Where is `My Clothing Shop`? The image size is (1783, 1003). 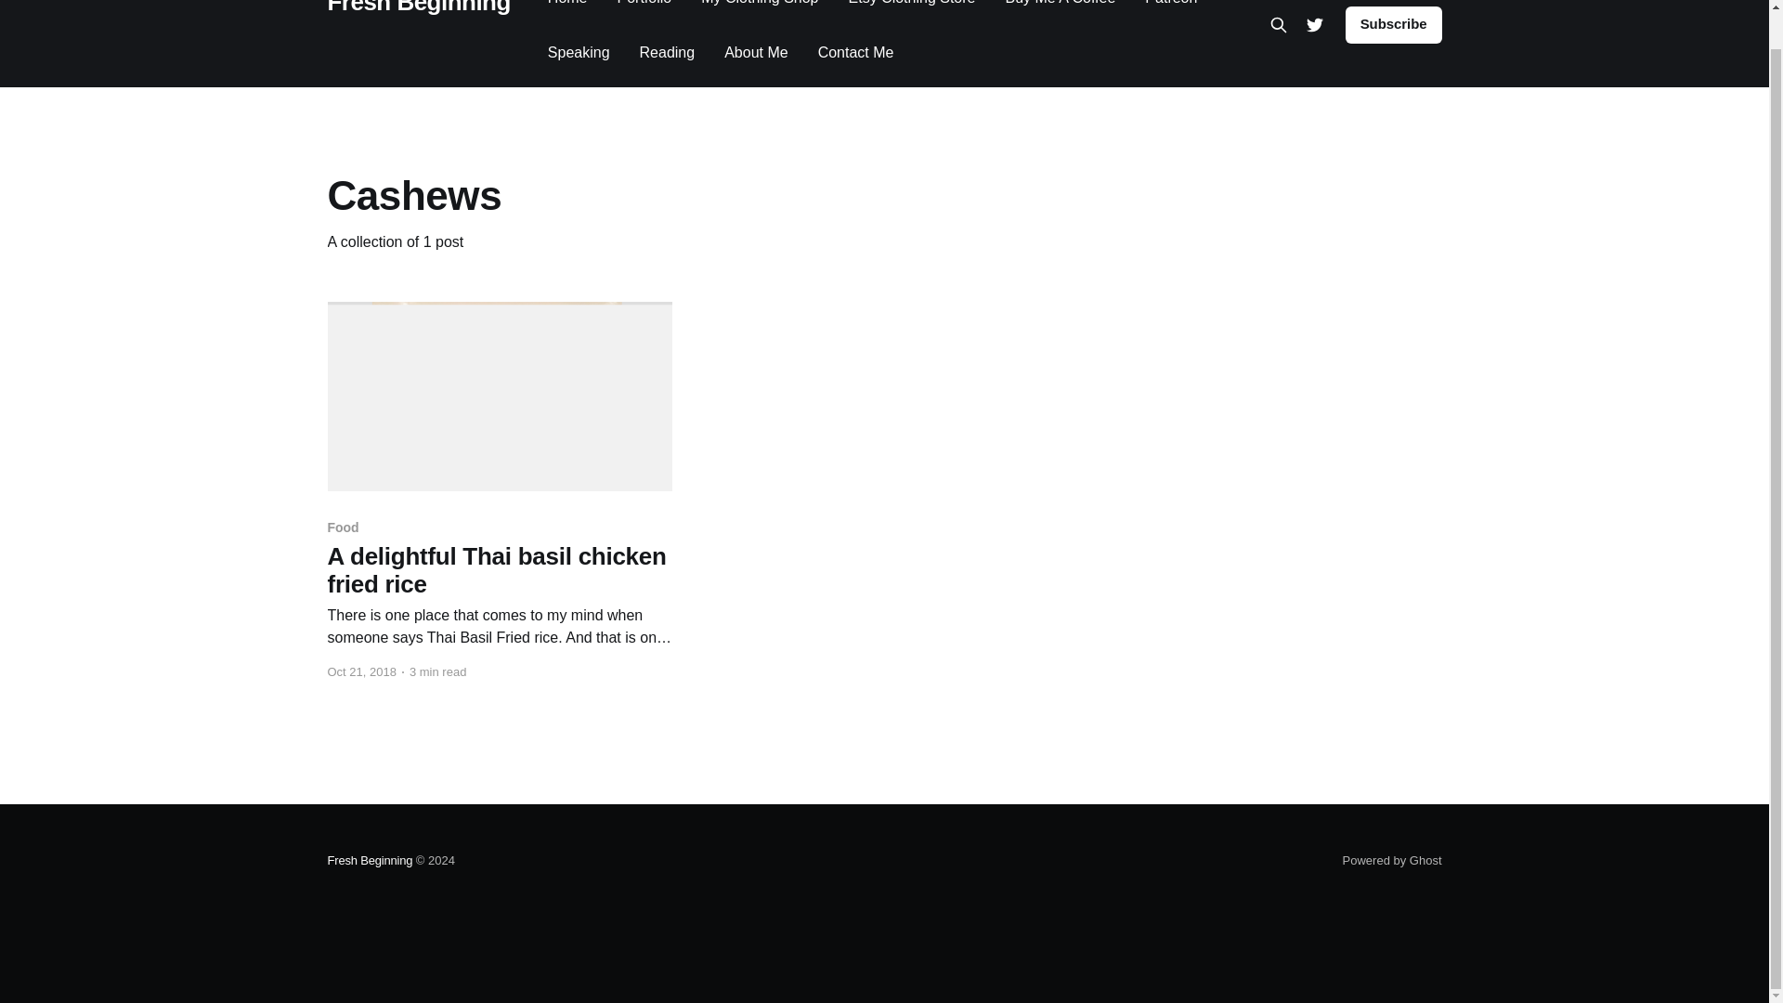
My Clothing Shop is located at coordinates (760, 5).